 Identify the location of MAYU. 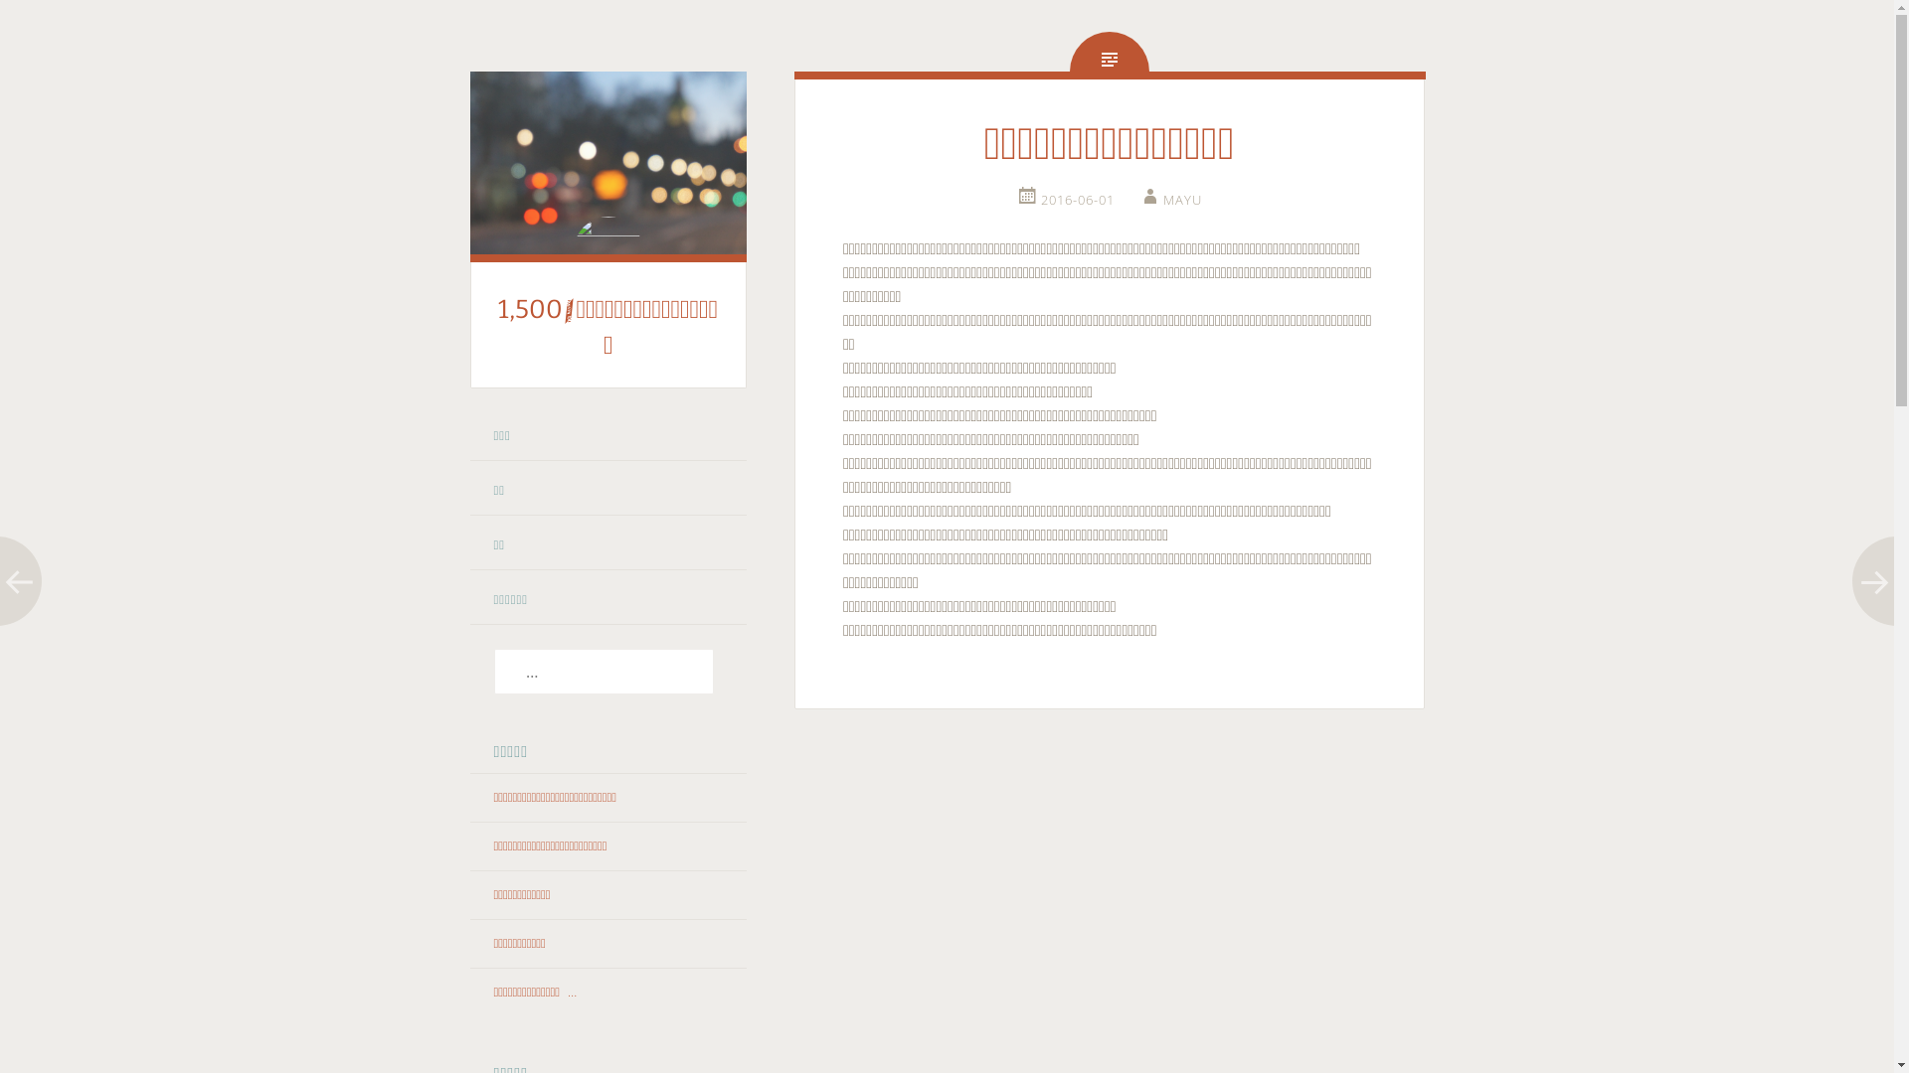
(1170, 200).